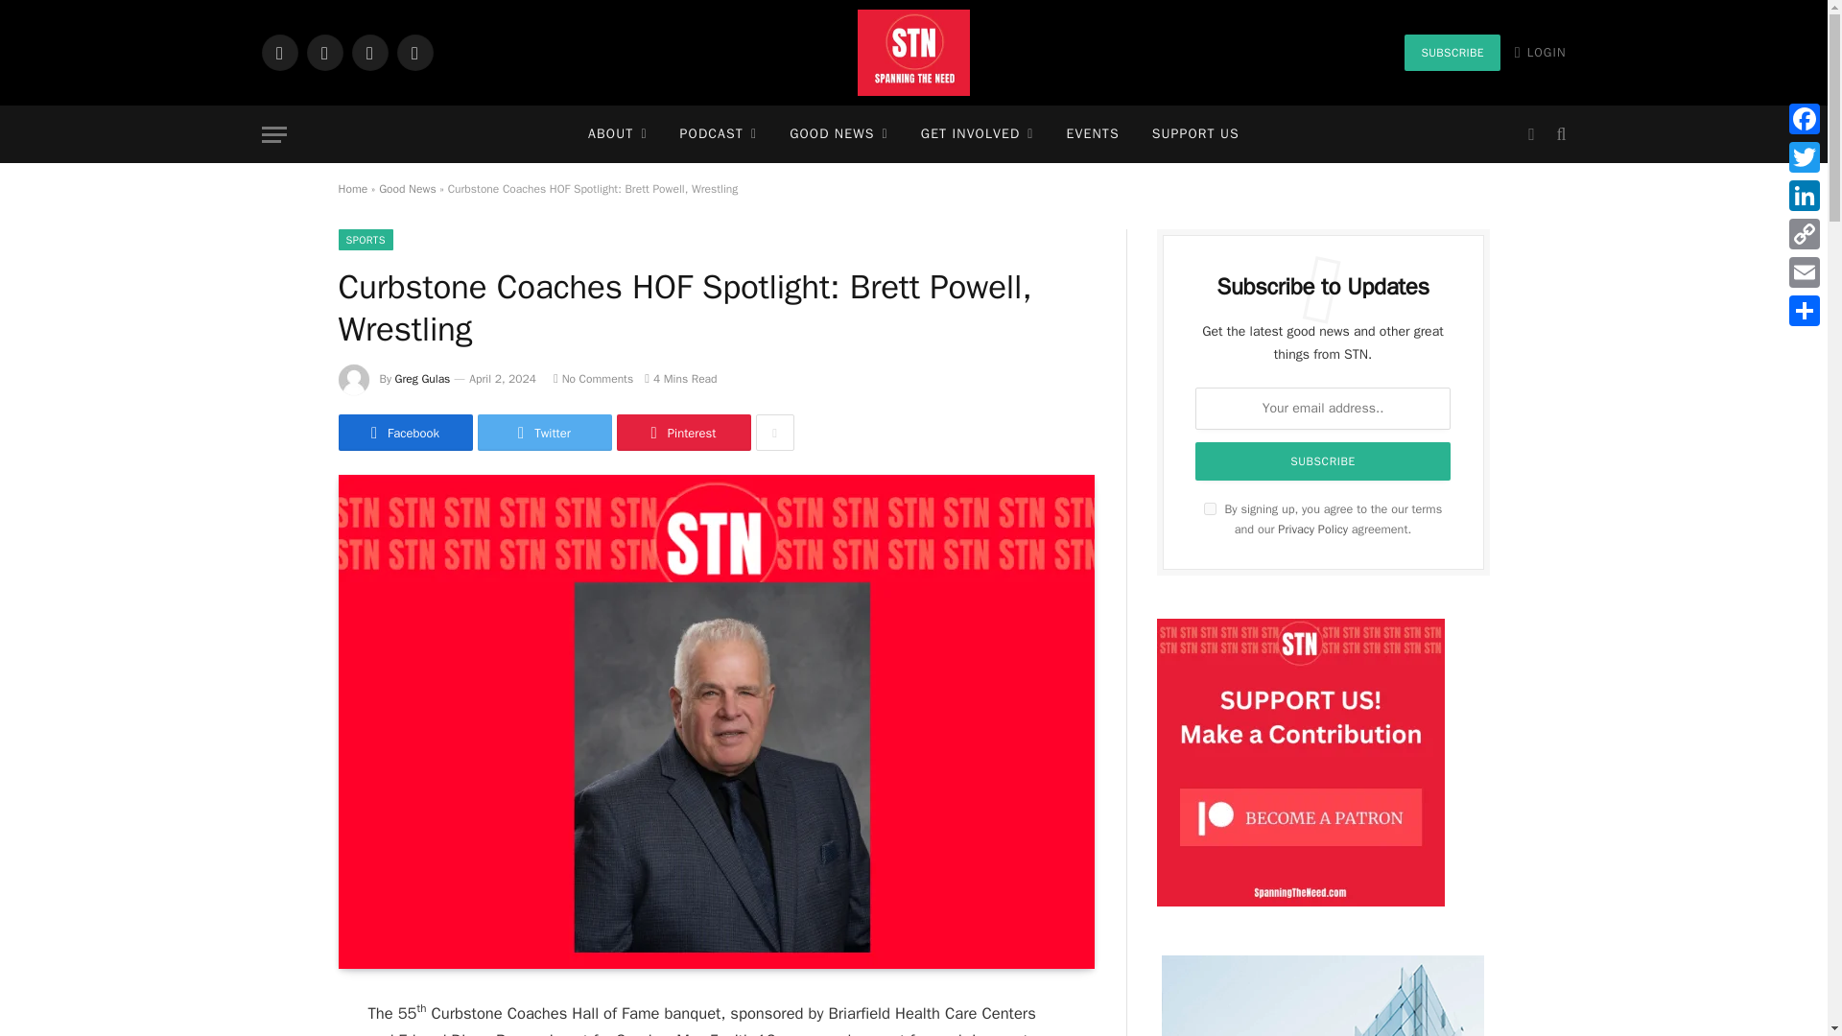  I want to click on LinkedIn, so click(368, 52).